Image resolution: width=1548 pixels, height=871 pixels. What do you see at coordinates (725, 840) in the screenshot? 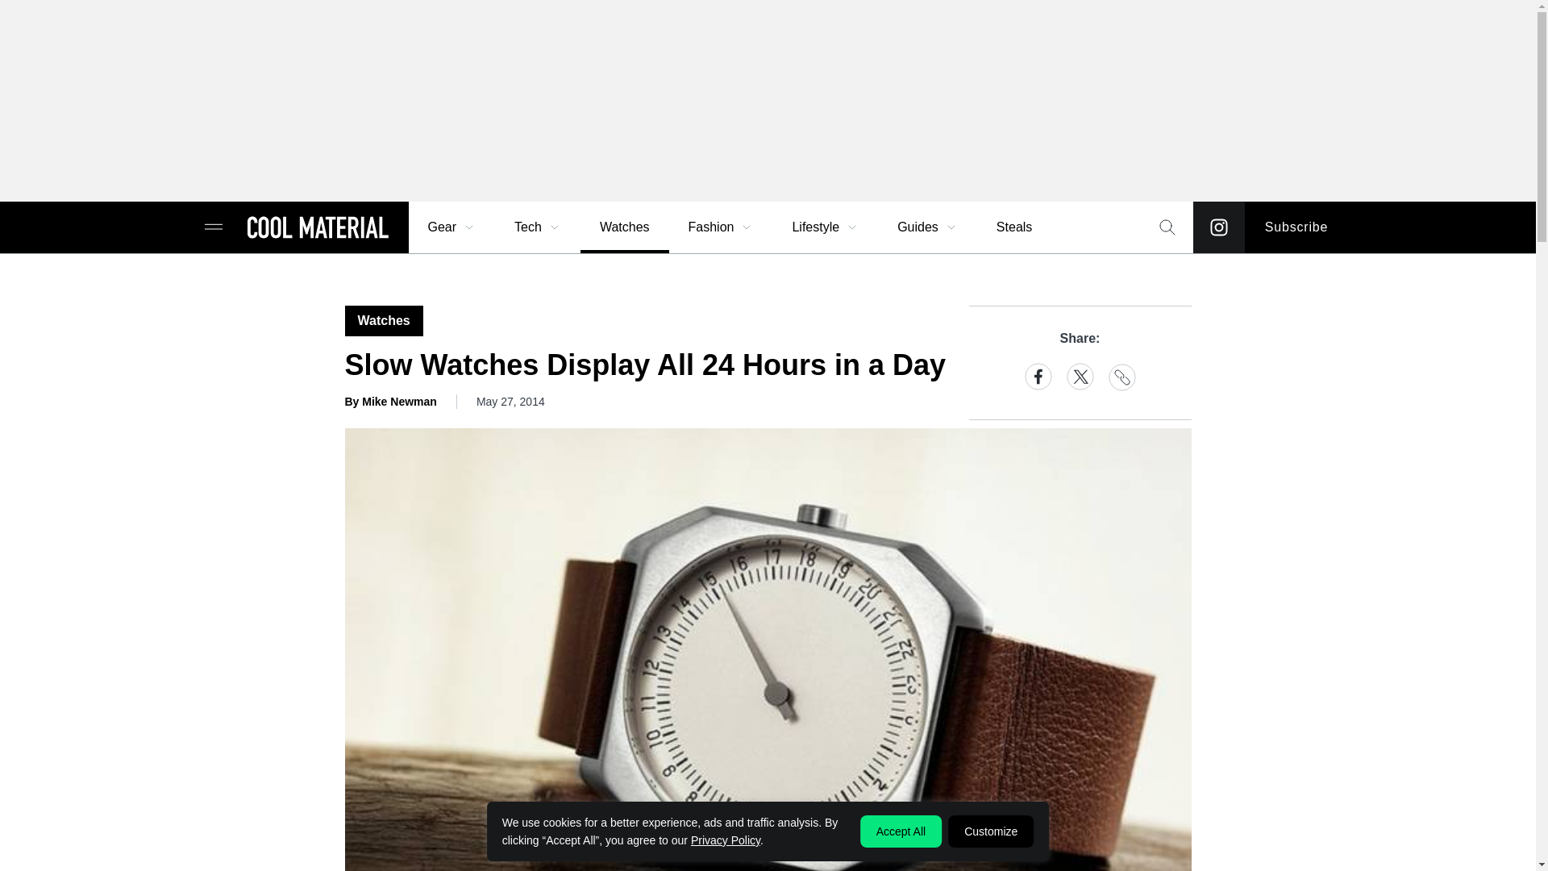
I see `Privacy Policy` at bounding box center [725, 840].